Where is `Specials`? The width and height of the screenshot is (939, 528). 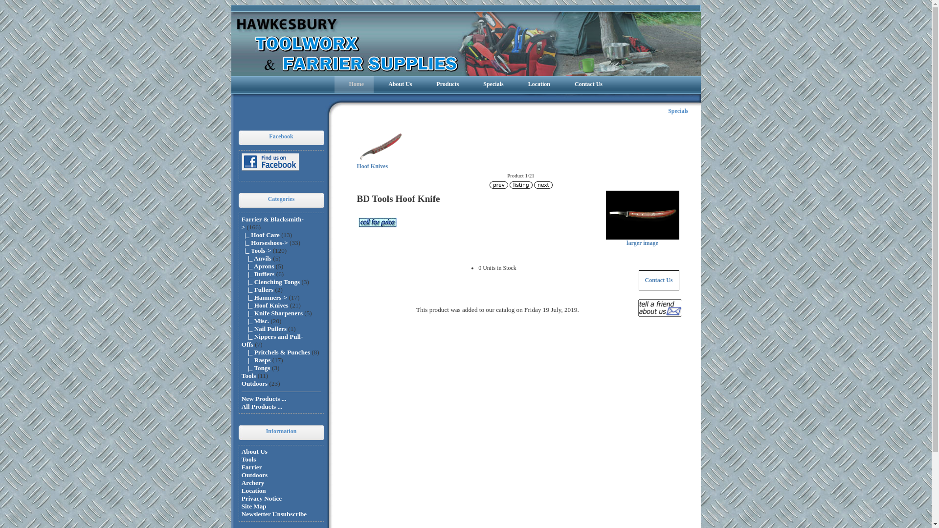 Specials is located at coordinates (491, 84).